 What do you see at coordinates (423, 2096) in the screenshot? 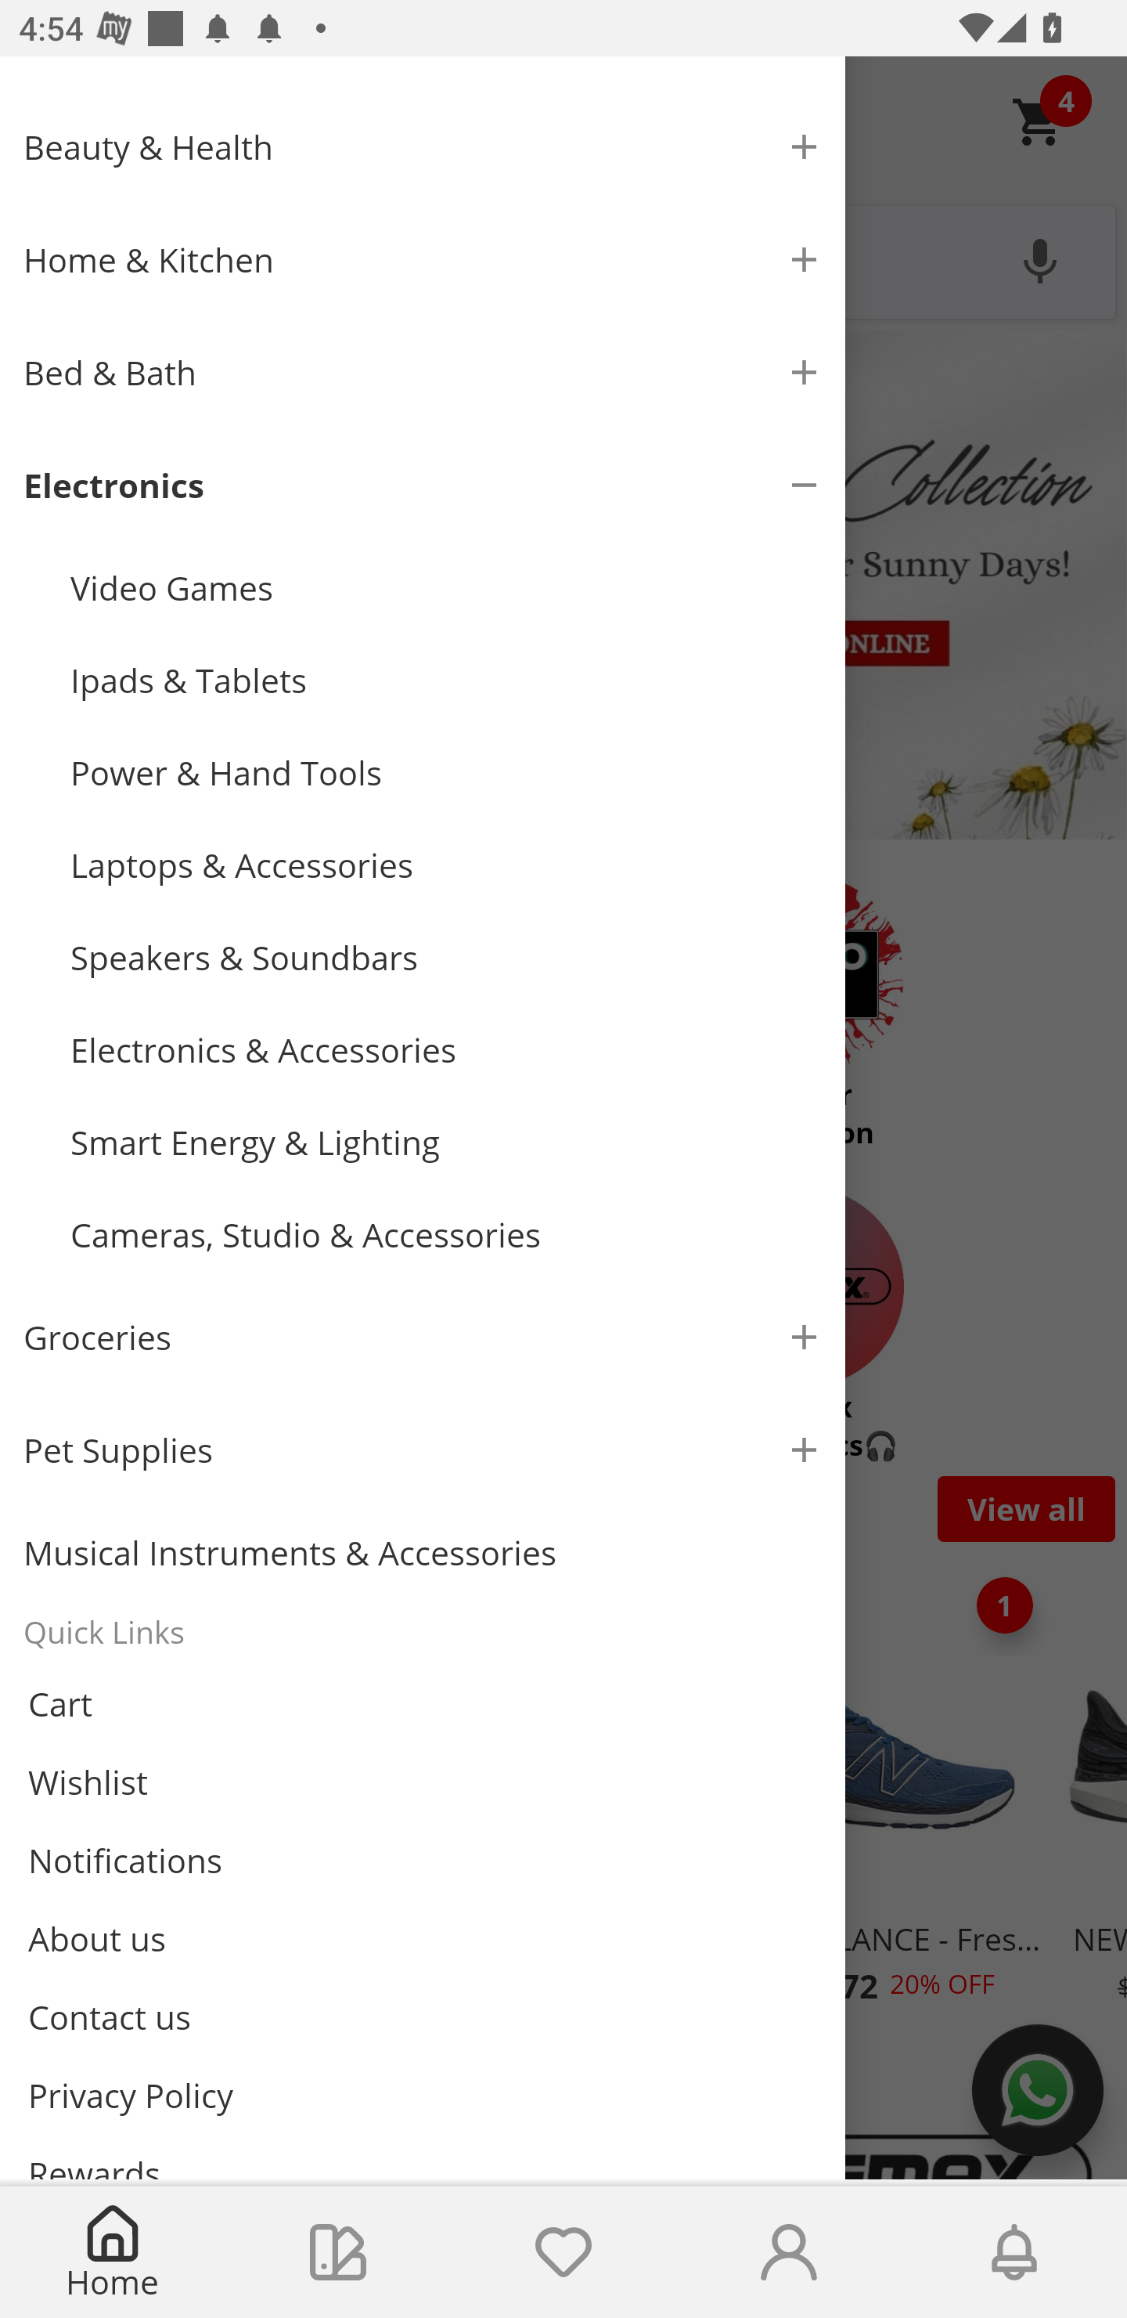
I see `Privacy Policy` at bounding box center [423, 2096].